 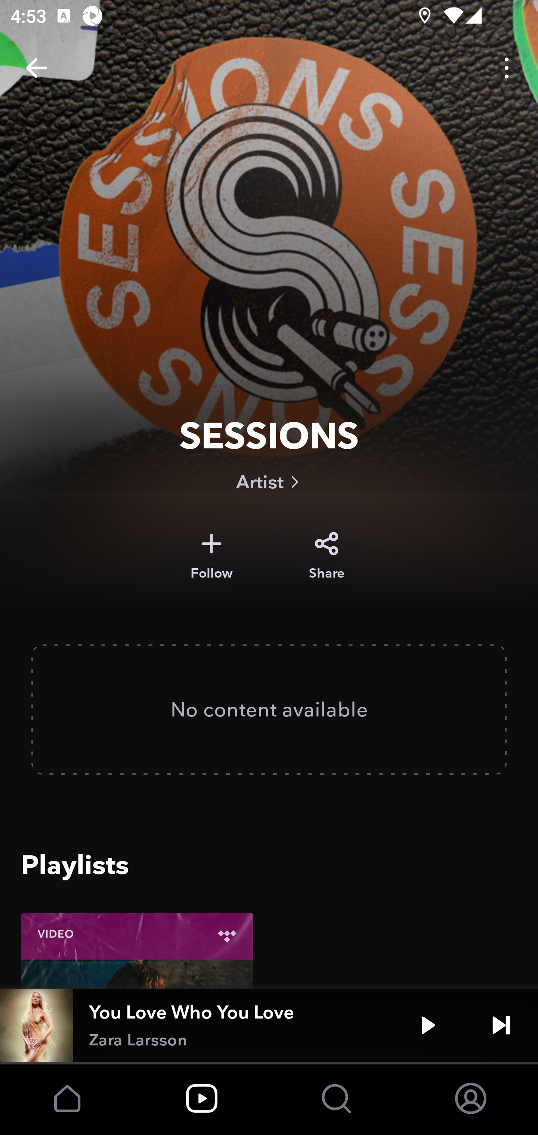 I want to click on You Love Who You Love Zara Larsson Play, so click(x=269, y=1025).